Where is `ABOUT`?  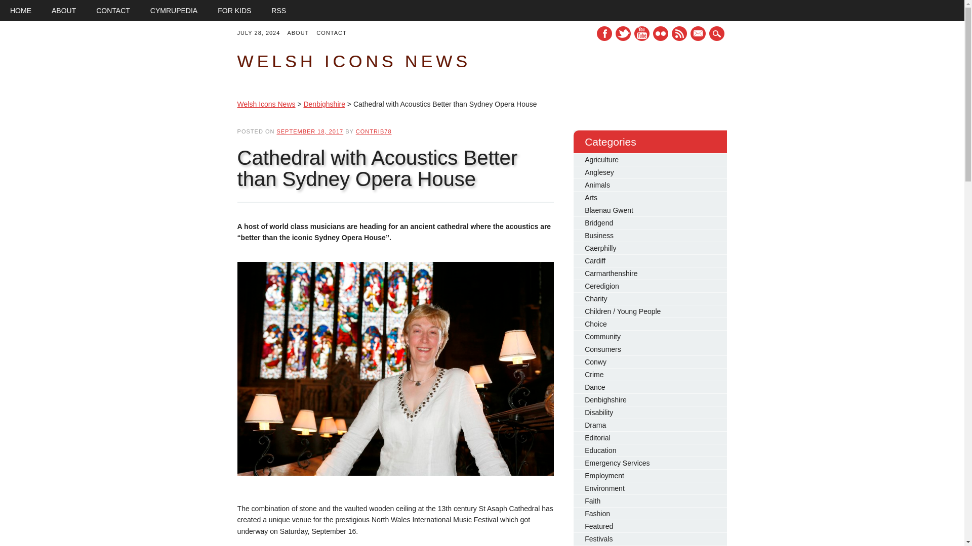
ABOUT is located at coordinates (64, 11).